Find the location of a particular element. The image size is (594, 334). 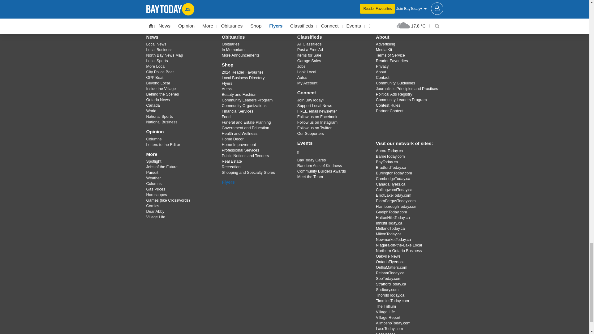

BayToday Cares is located at coordinates (332, 153).